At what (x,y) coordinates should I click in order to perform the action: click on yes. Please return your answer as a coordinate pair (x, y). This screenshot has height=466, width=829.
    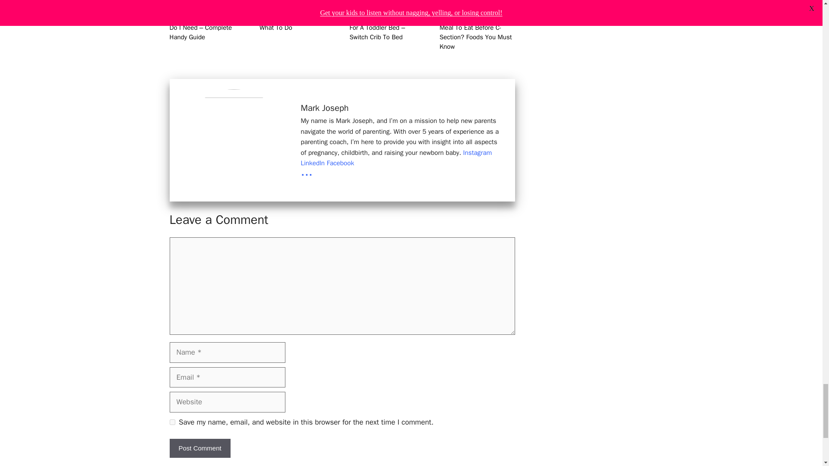
    Looking at the image, I should click on (172, 422).